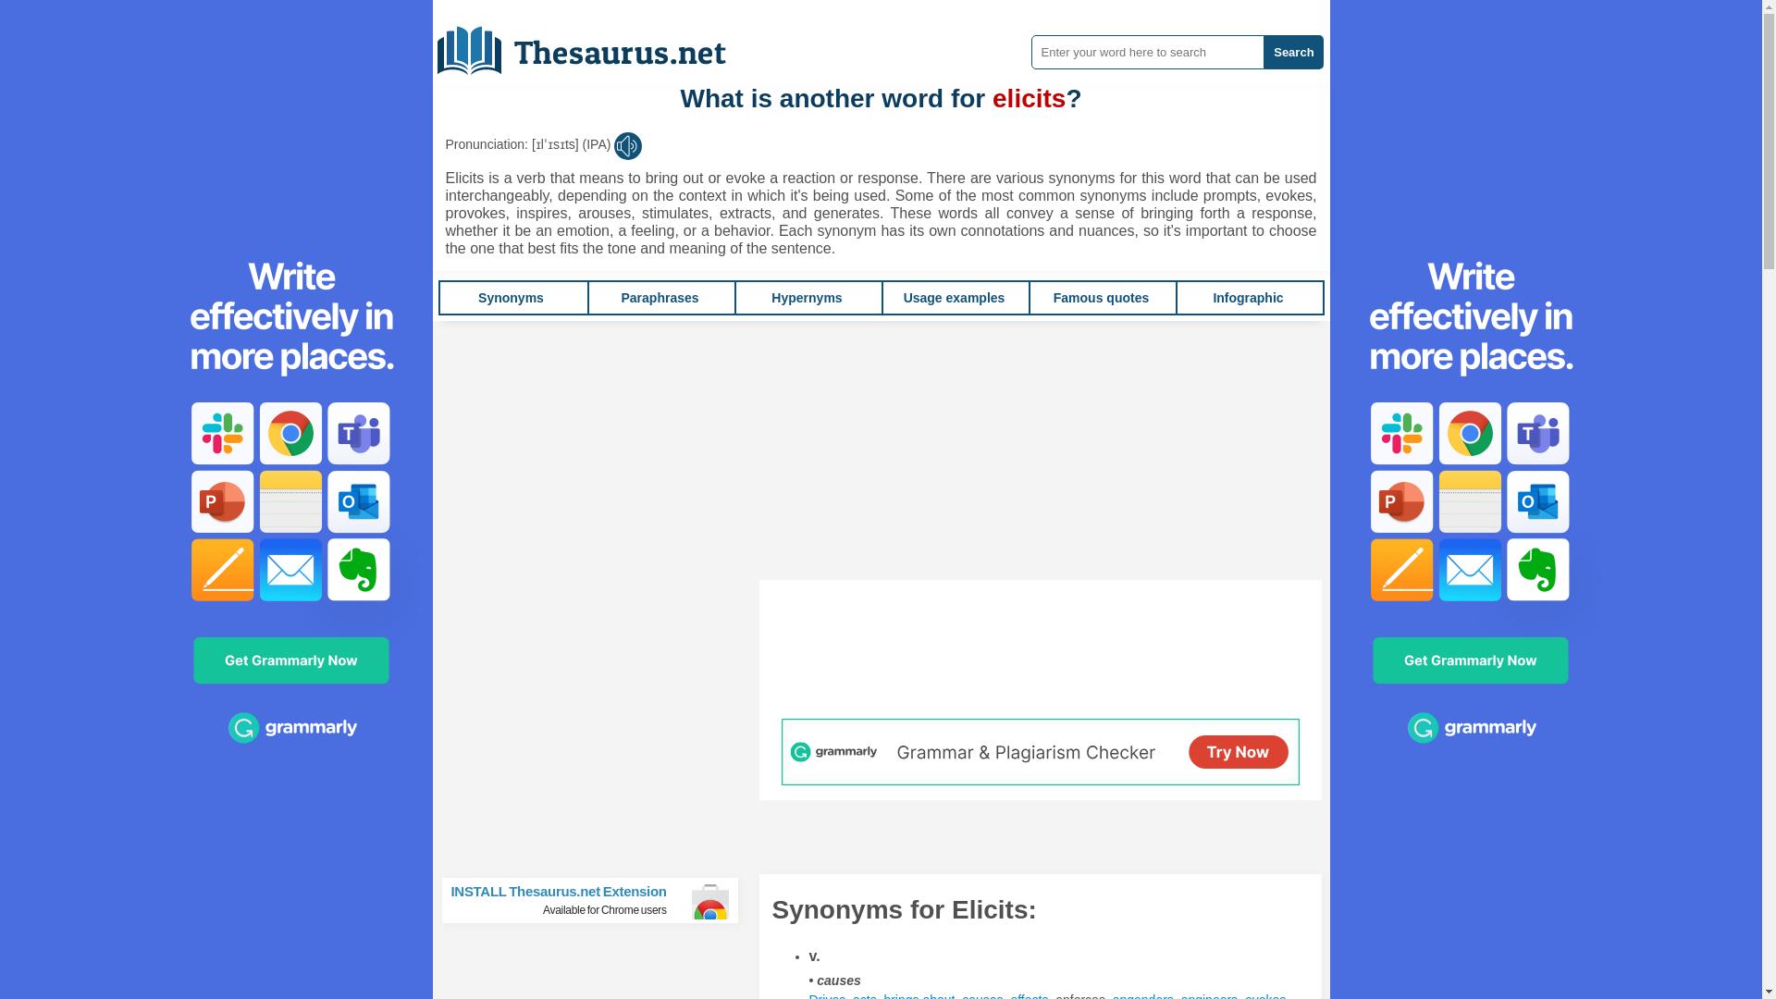  I want to click on evokes, so click(1265, 995).